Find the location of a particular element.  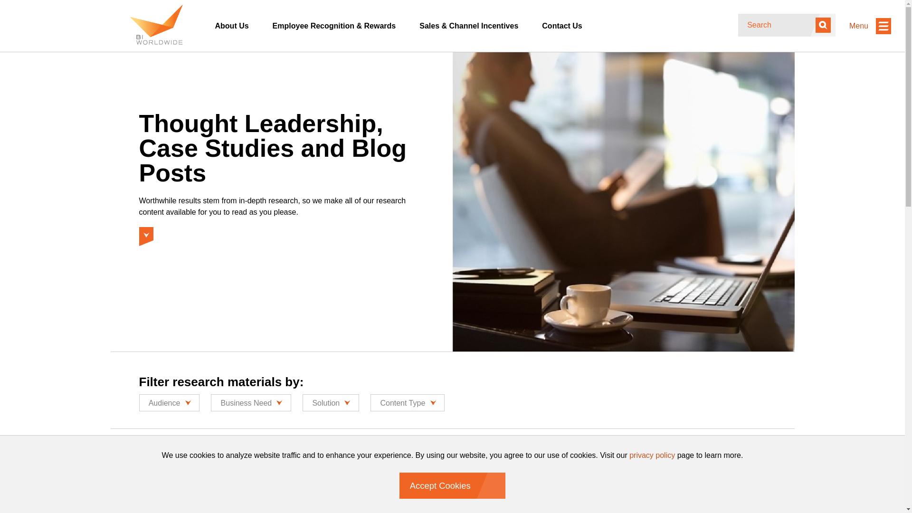

Sales & Channel Incentives is located at coordinates (469, 26).